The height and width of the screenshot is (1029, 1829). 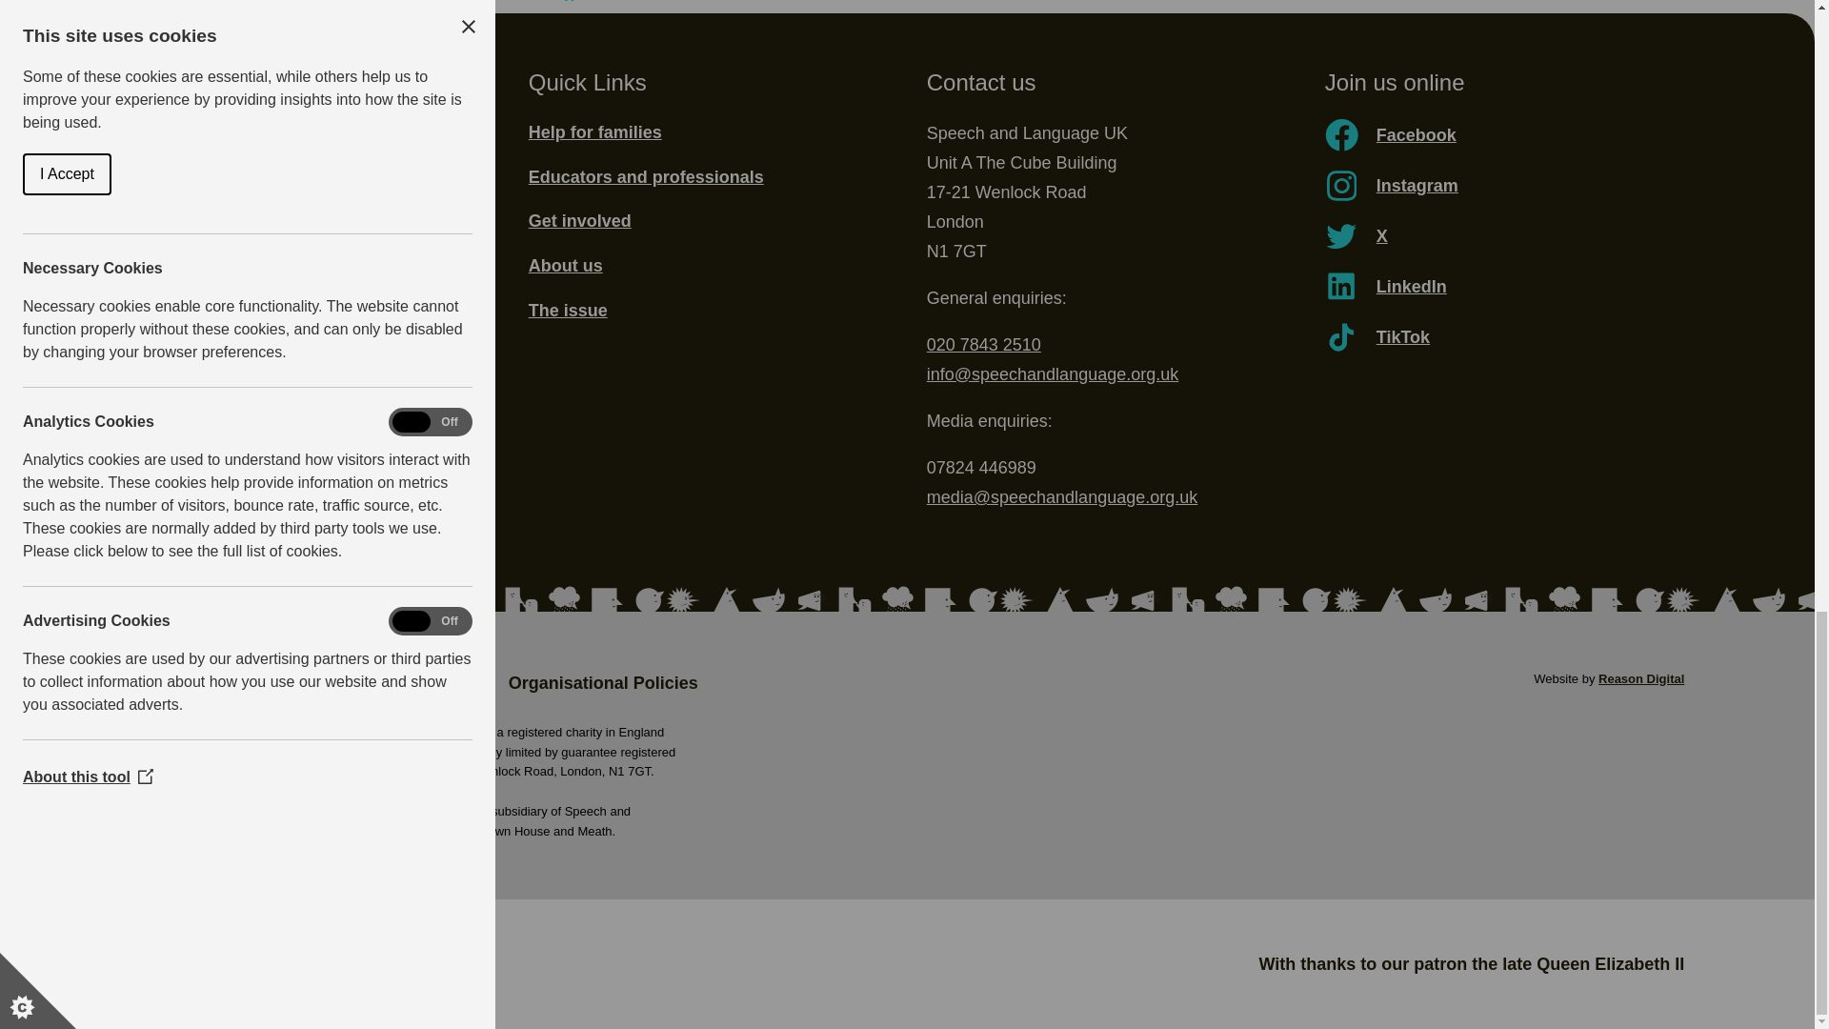 What do you see at coordinates (471, 7) in the screenshot?
I see `Share on LinkedIn` at bounding box center [471, 7].